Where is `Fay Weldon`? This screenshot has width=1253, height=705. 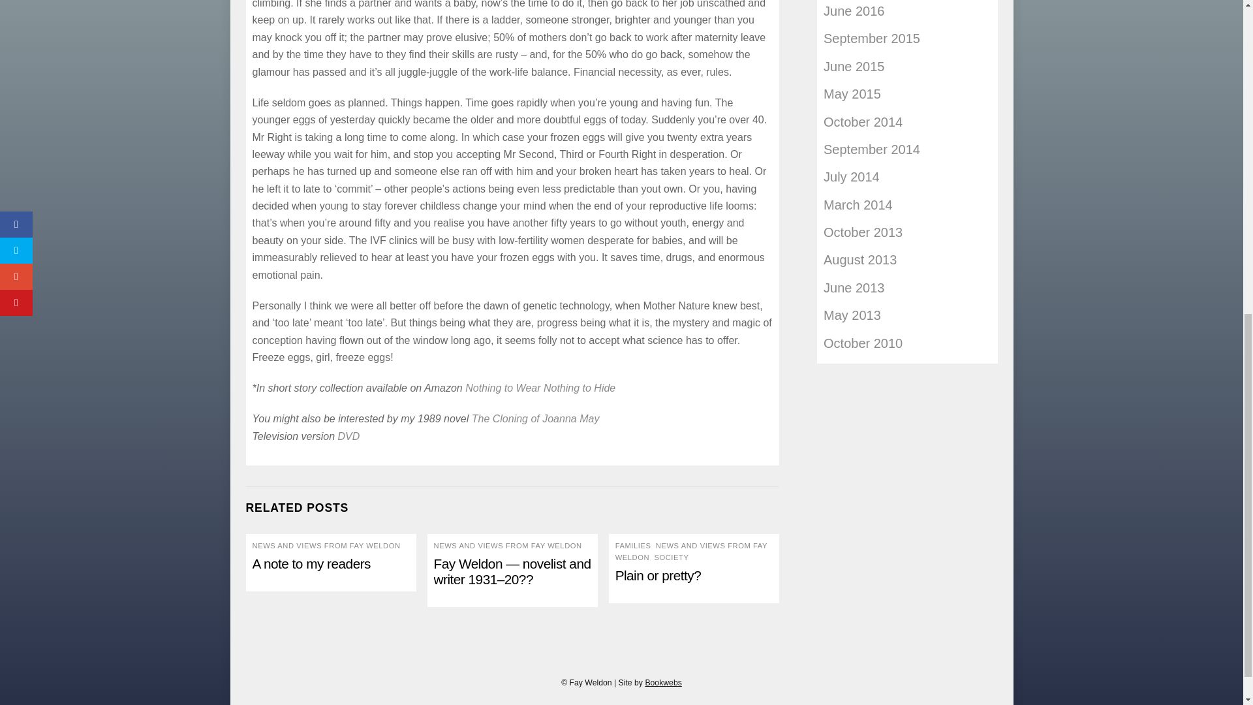
Fay Weldon is located at coordinates (540, 388).